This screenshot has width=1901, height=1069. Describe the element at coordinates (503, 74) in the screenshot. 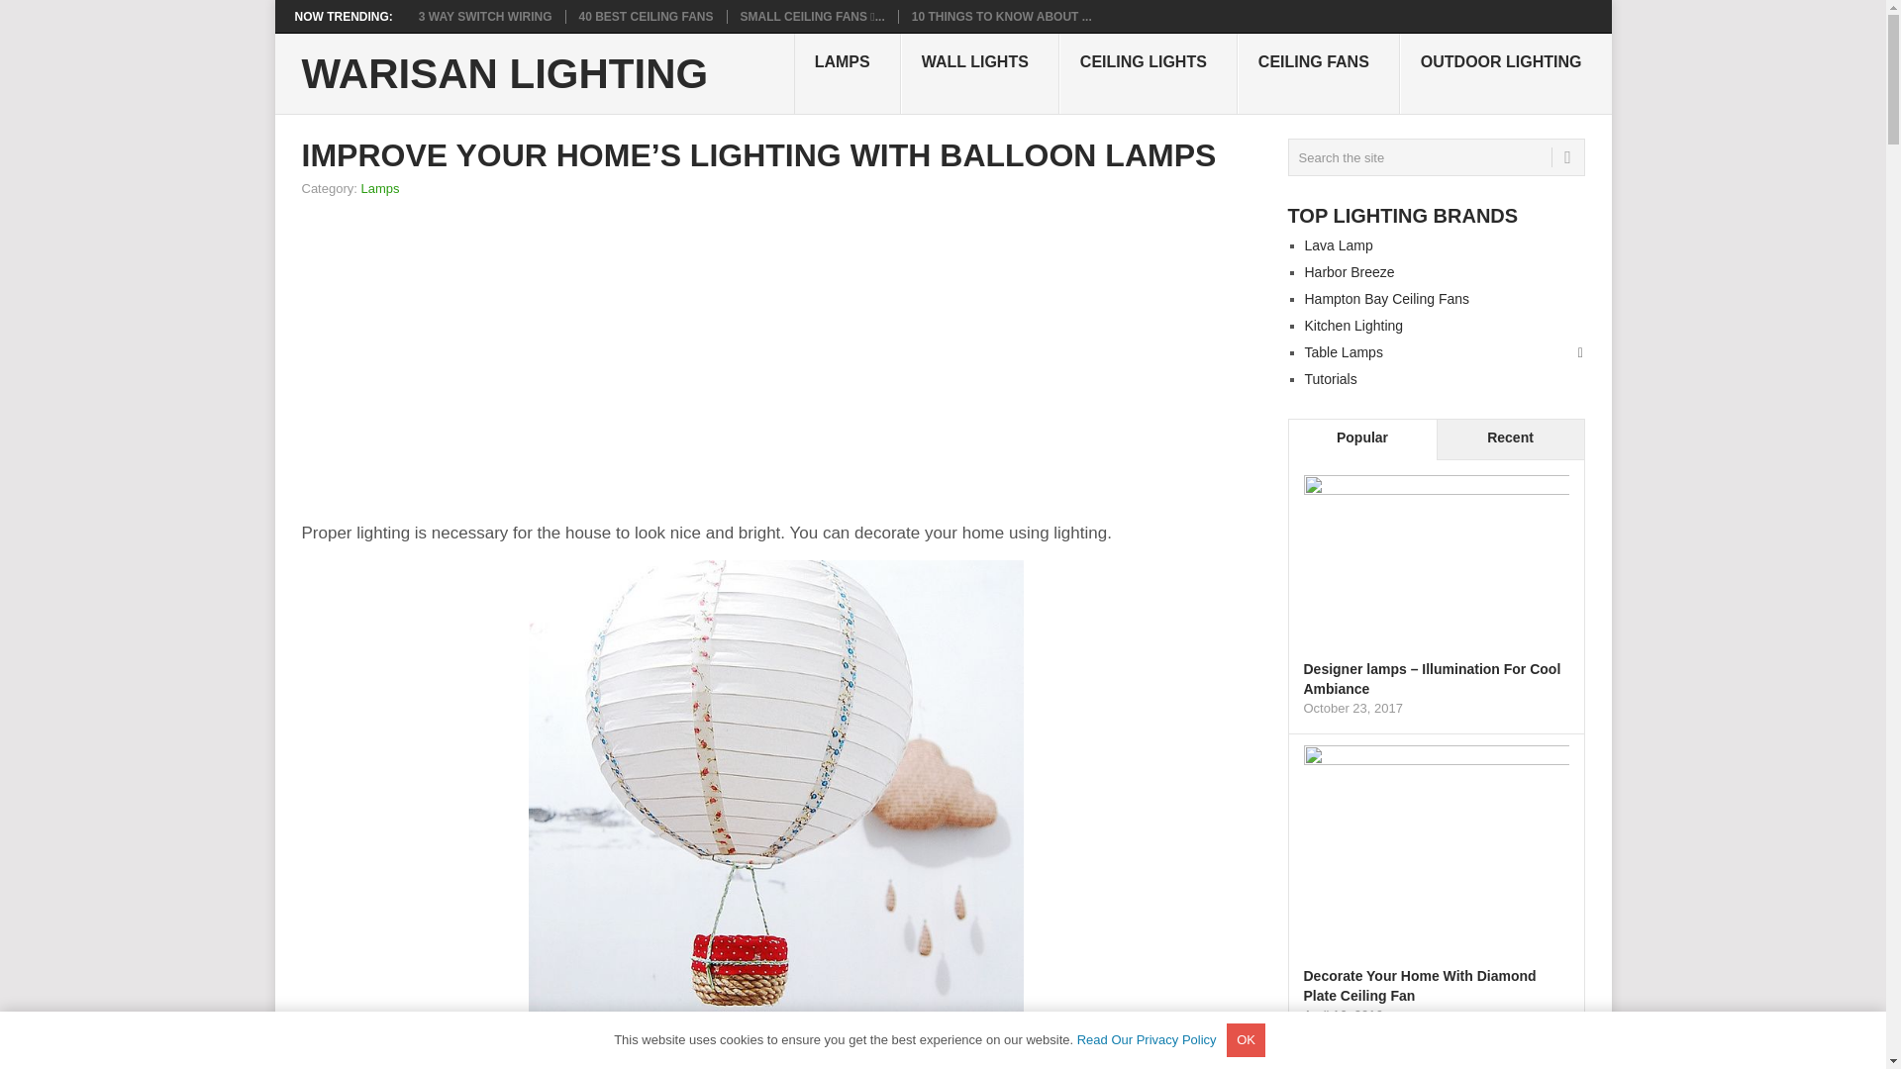

I see `WARISAN LIGHTING` at that location.